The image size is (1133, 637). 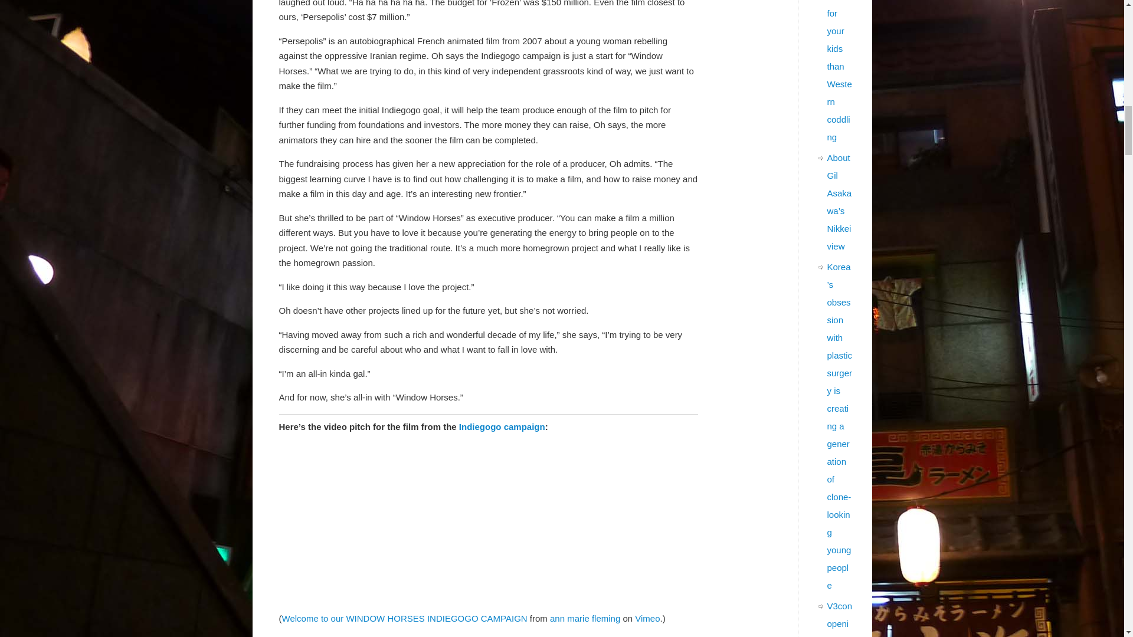 What do you see at coordinates (647, 618) in the screenshot?
I see `Vimeo` at bounding box center [647, 618].